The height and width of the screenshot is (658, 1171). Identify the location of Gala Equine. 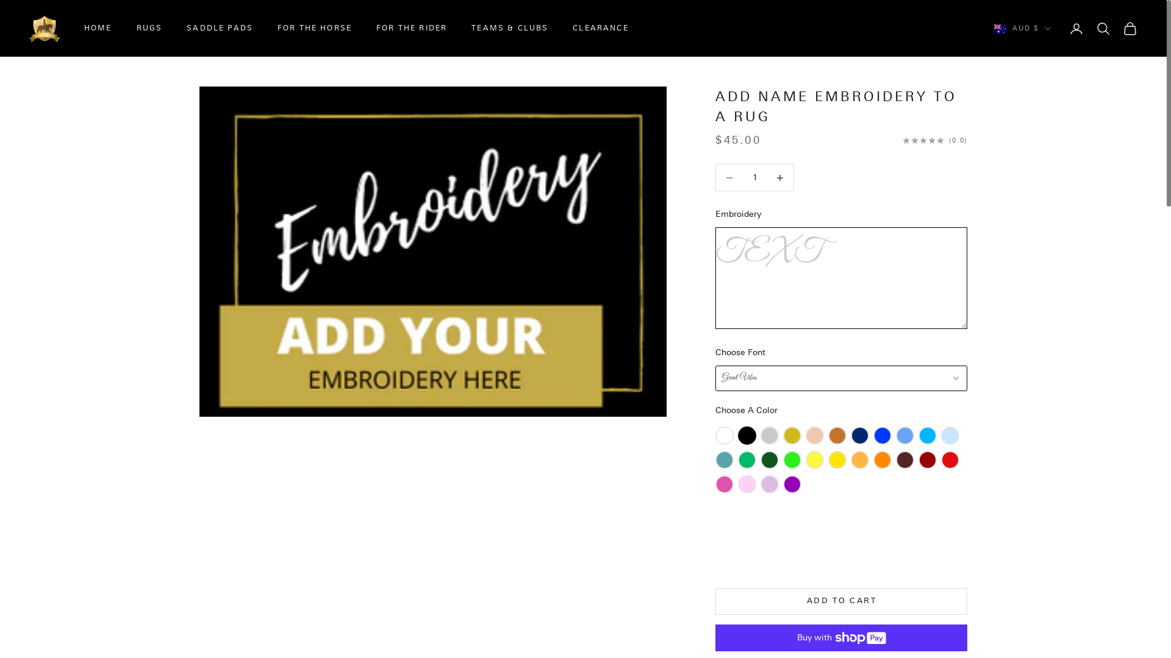
(45, 29).